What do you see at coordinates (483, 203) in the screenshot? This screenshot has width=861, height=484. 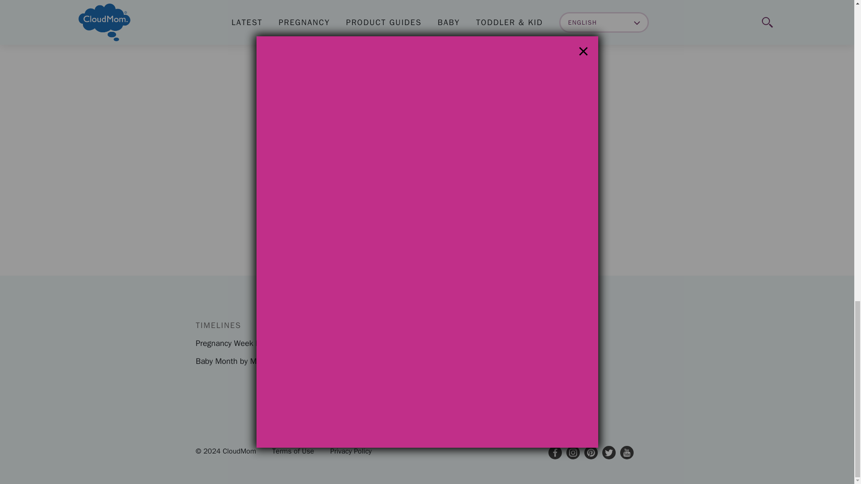 I see `Track My Baby` at bounding box center [483, 203].